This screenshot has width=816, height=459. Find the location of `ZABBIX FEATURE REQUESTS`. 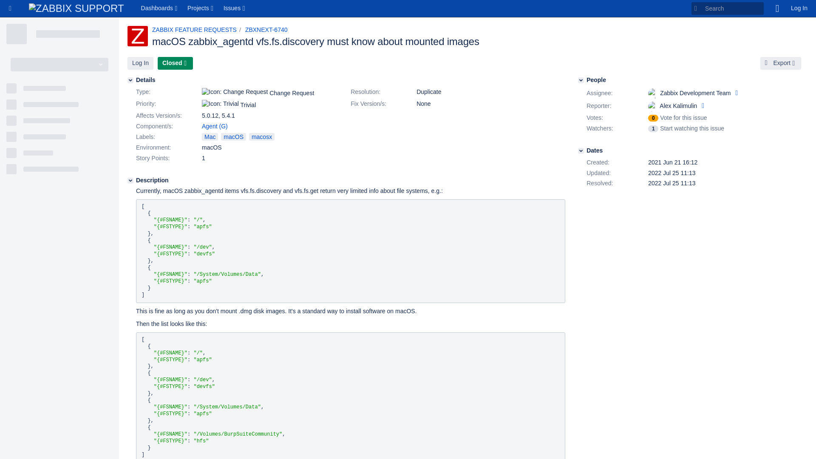

ZABBIX FEATURE REQUESTS is located at coordinates (194, 29).